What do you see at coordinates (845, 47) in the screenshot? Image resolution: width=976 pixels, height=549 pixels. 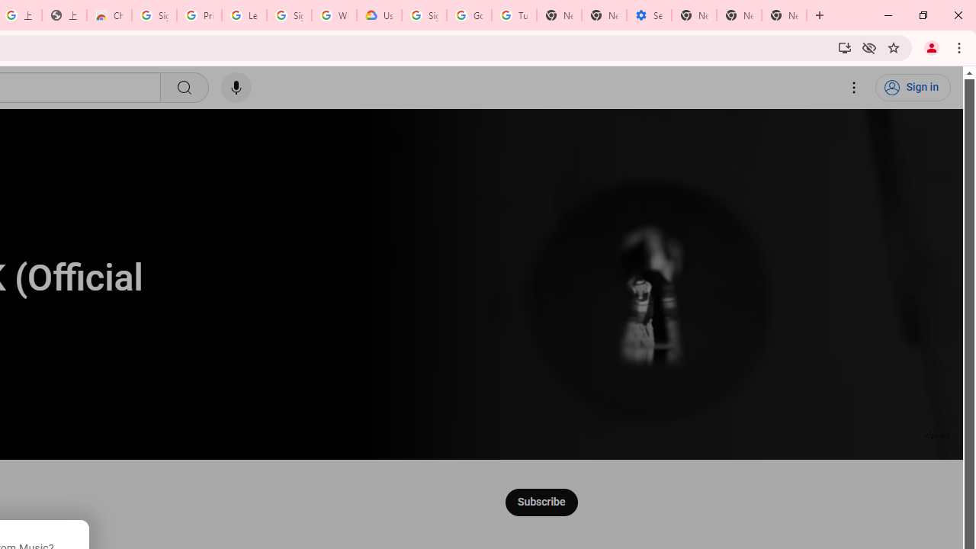 I see `Install YouTube` at bounding box center [845, 47].